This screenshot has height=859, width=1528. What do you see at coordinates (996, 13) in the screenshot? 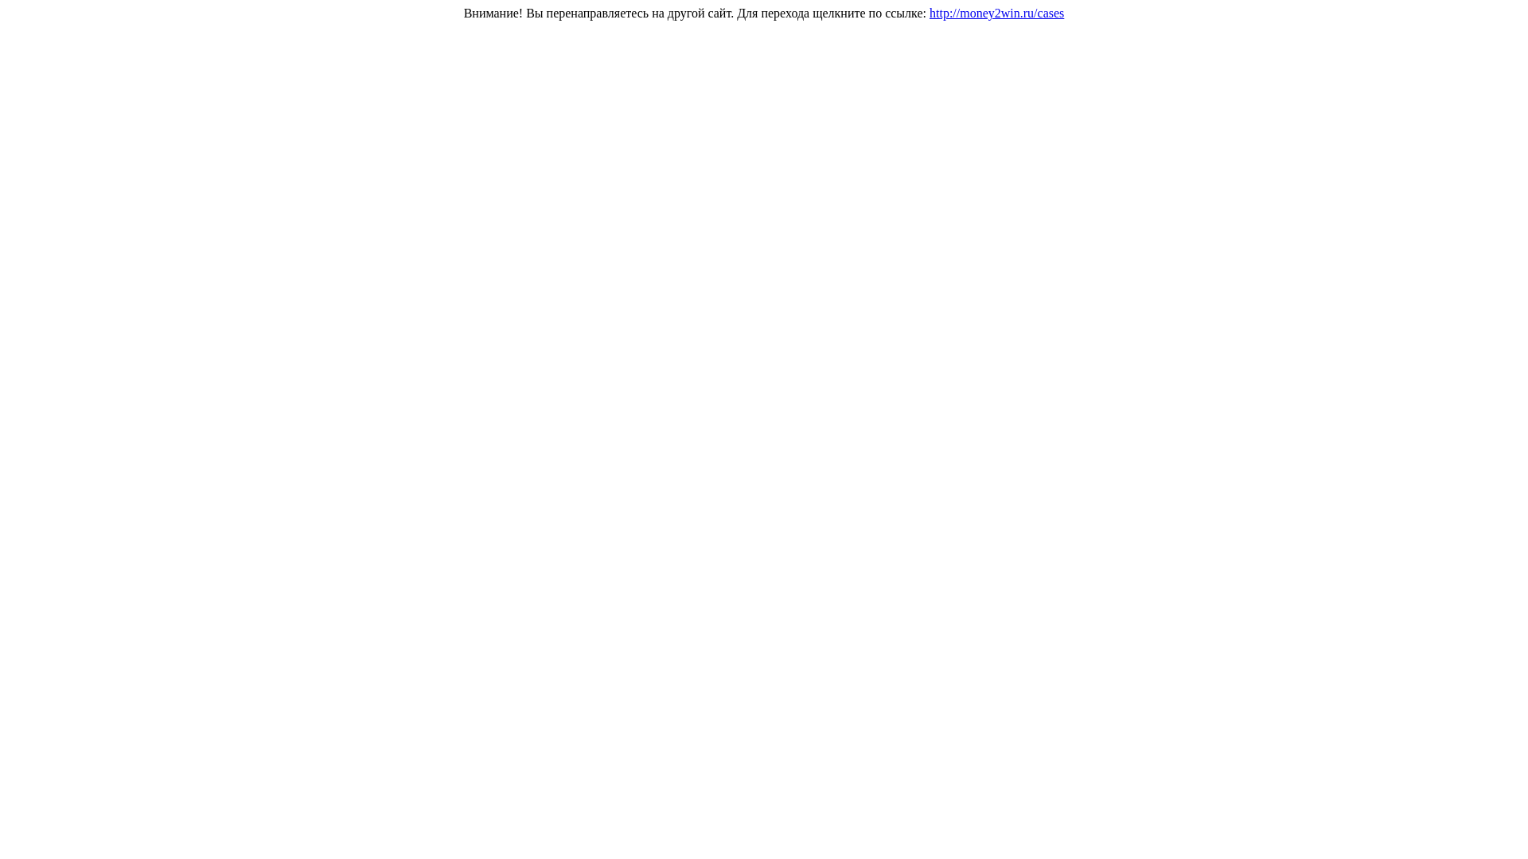
I see `http://money2win.ru/cases` at bounding box center [996, 13].